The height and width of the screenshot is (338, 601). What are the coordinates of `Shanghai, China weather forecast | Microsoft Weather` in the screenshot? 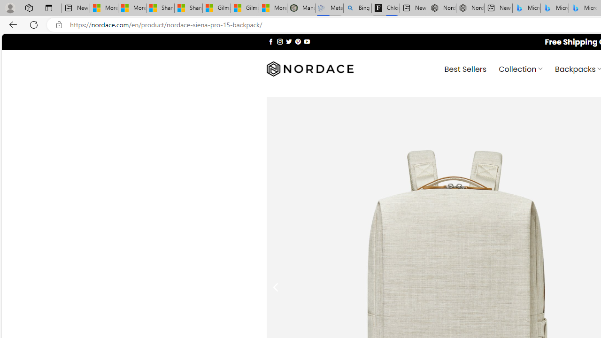 It's located at (189, 8).